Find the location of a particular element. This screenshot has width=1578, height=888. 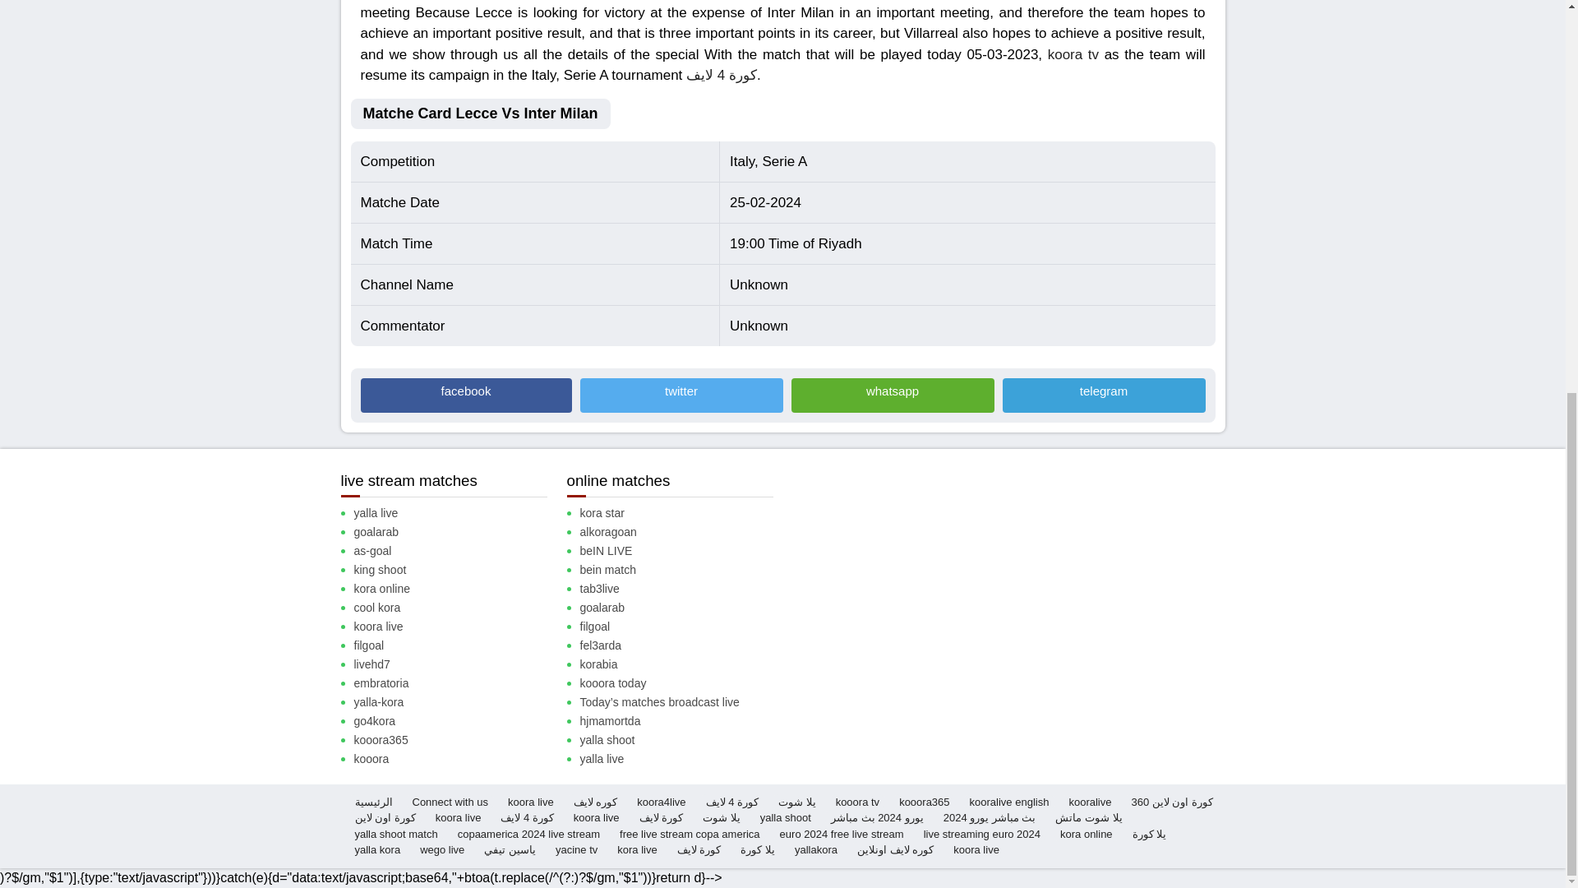

as-goal is located at coordinates (457, 551).